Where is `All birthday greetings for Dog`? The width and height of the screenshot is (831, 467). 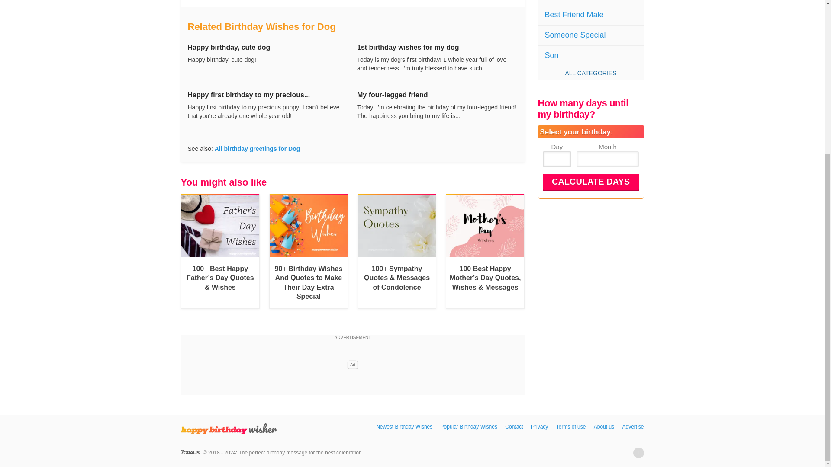 All birthday greetings for Dog is located at coordinates (257, 149).